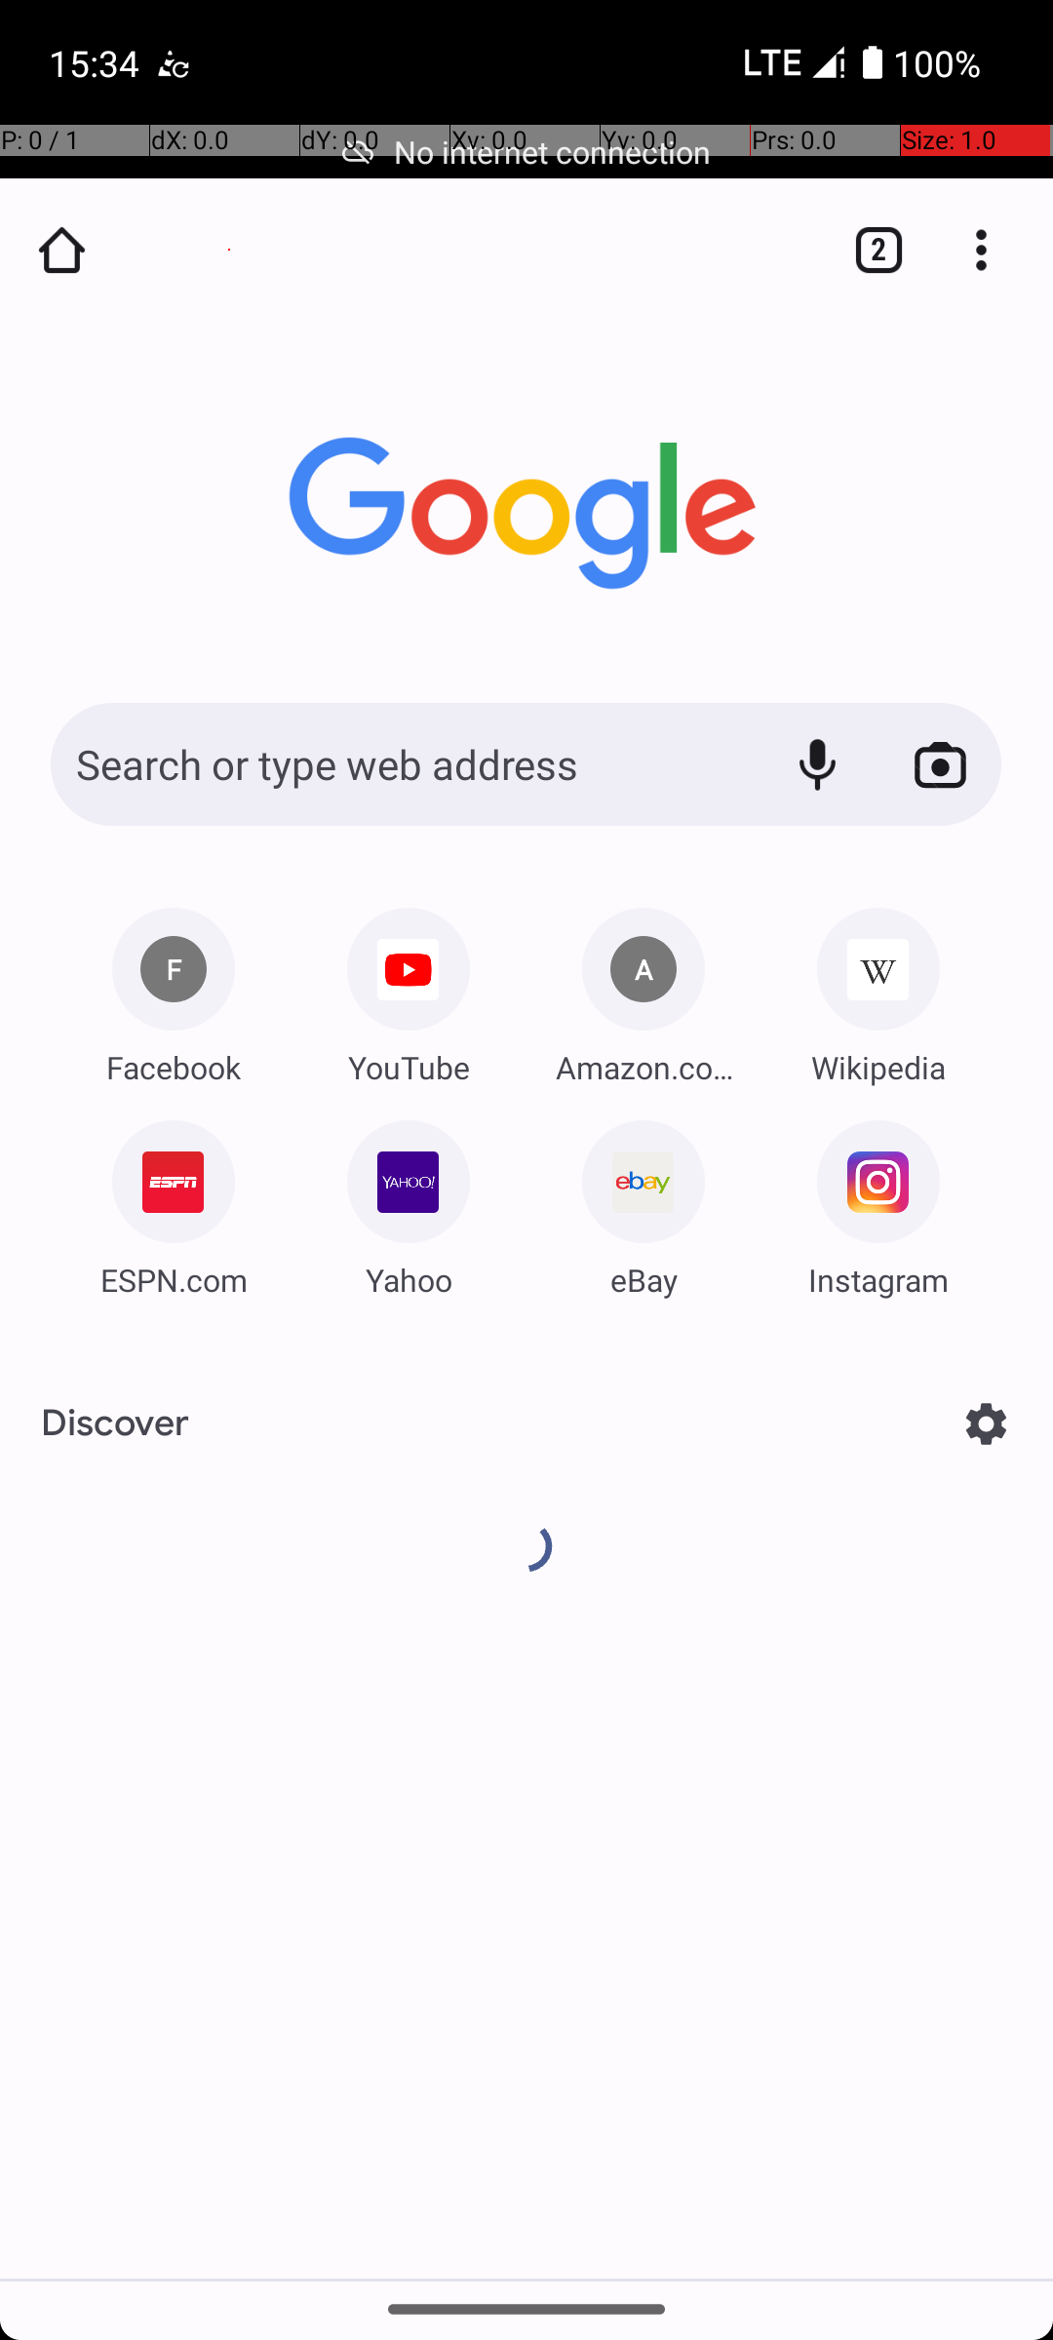 The height and width of the screenshot is (2340, 1053). I want to click on eBay, so click(643, 1279).